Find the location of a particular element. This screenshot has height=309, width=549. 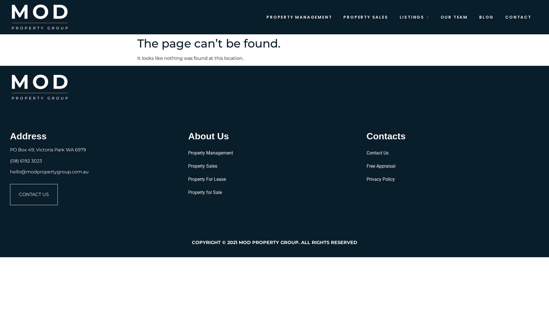

LISTINGS is located at coordinates (415, 17).